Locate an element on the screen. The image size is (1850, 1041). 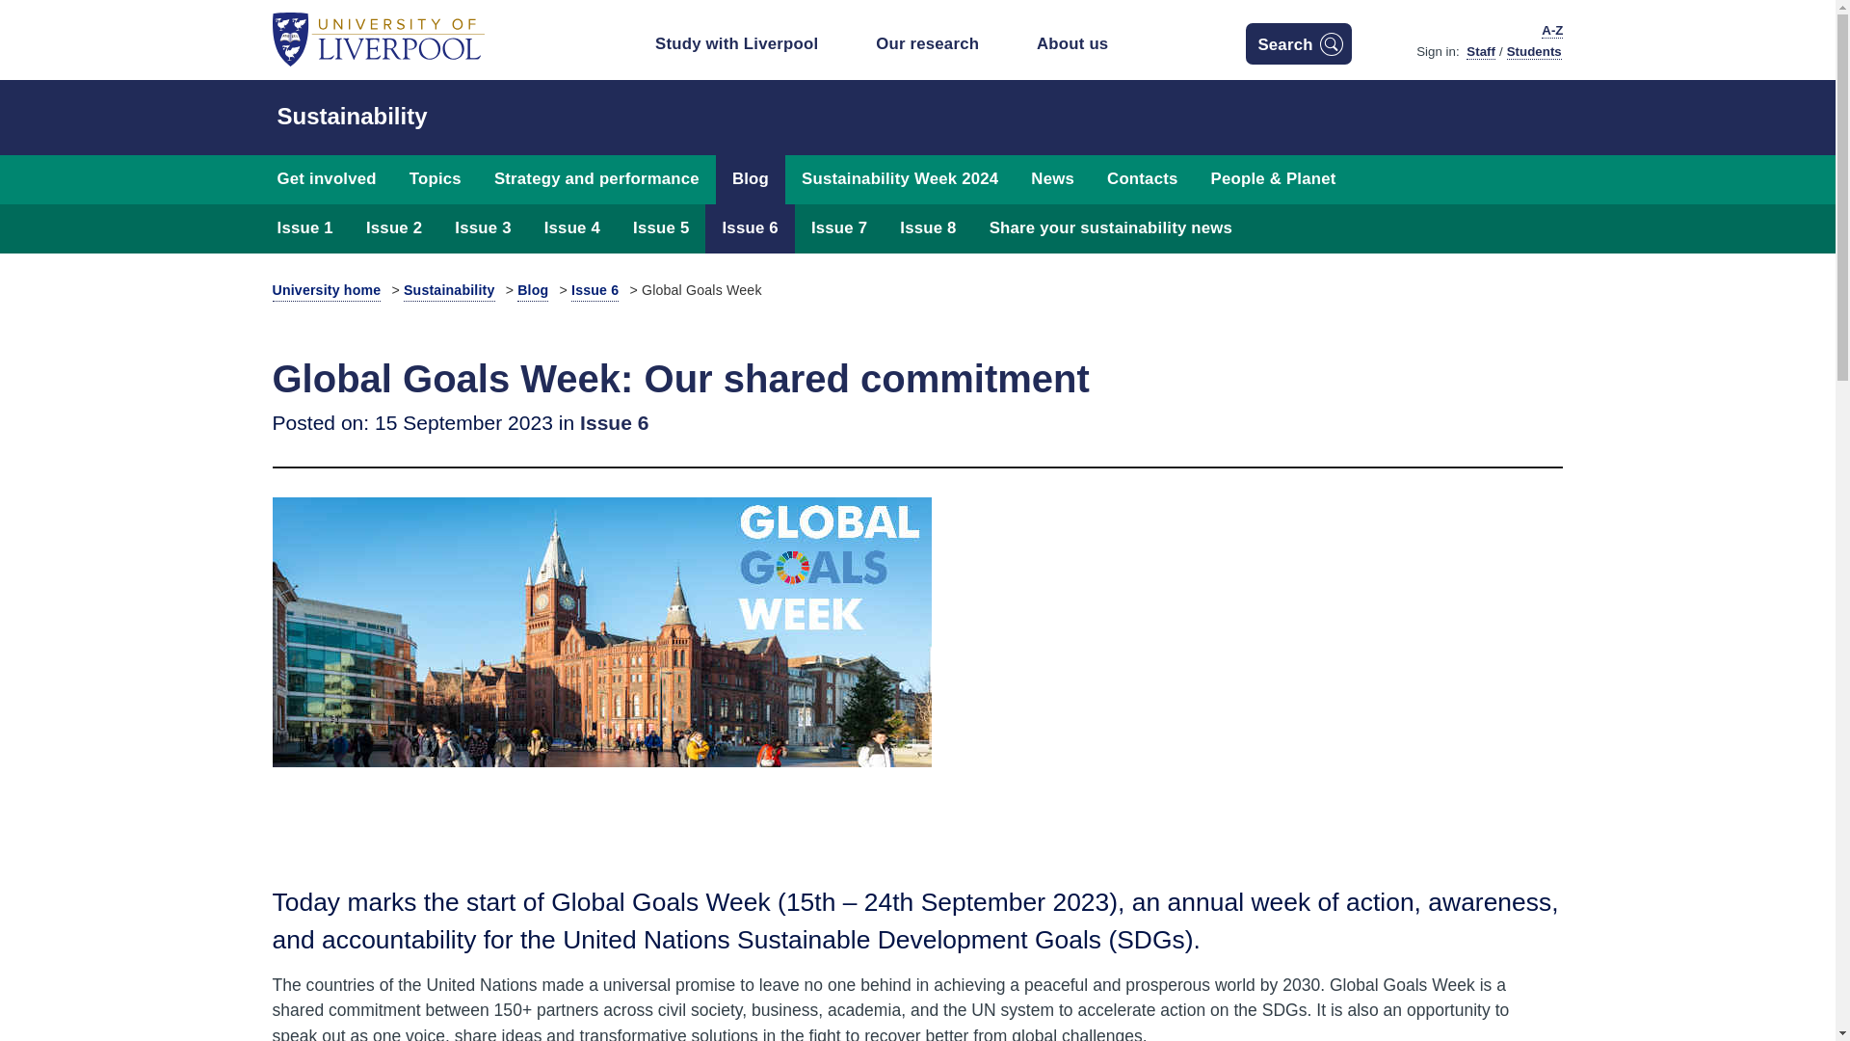
Study with Liverpool is located at coordinates (750, 48).